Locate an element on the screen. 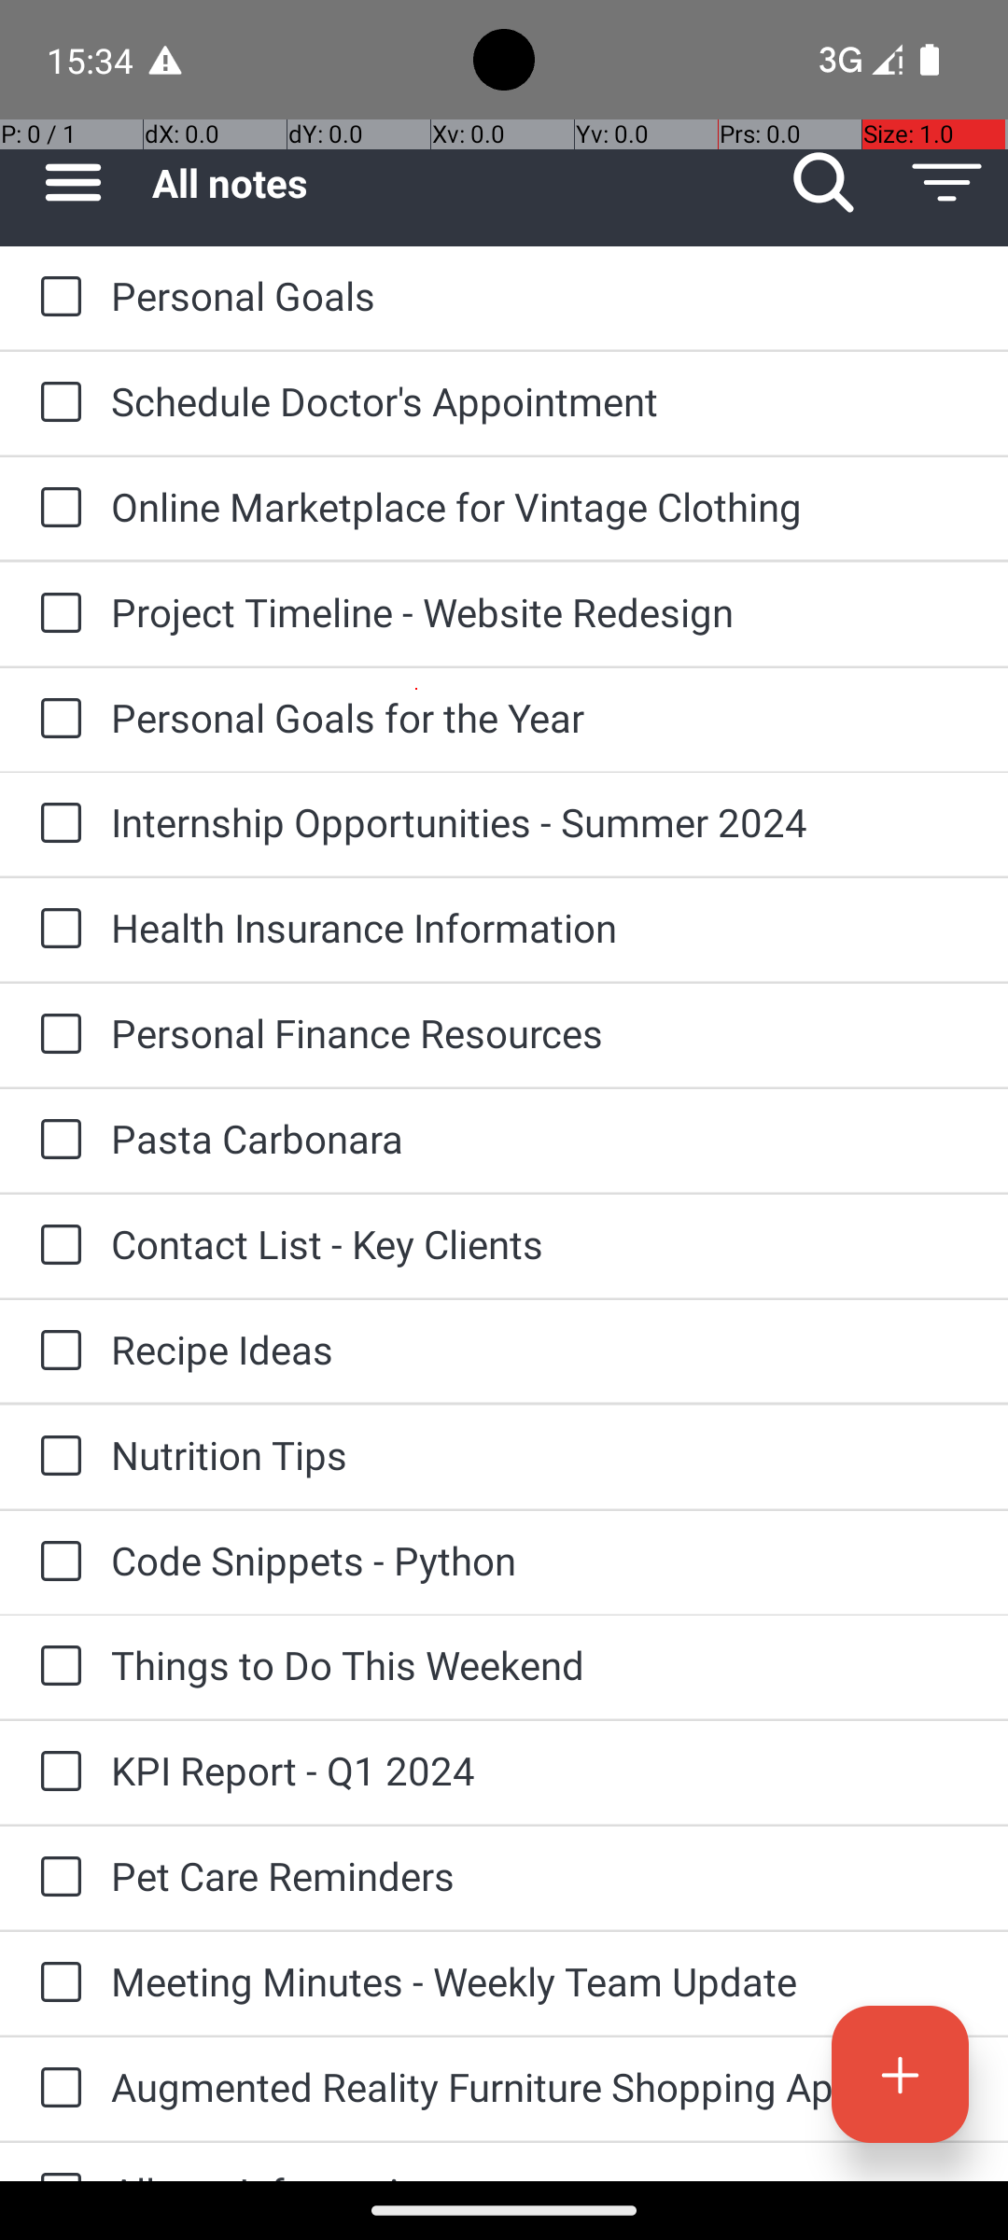 This screenshot has width=1008, height=2240. to-do: Recipe Ideas is located at coordinates (56, 1351).